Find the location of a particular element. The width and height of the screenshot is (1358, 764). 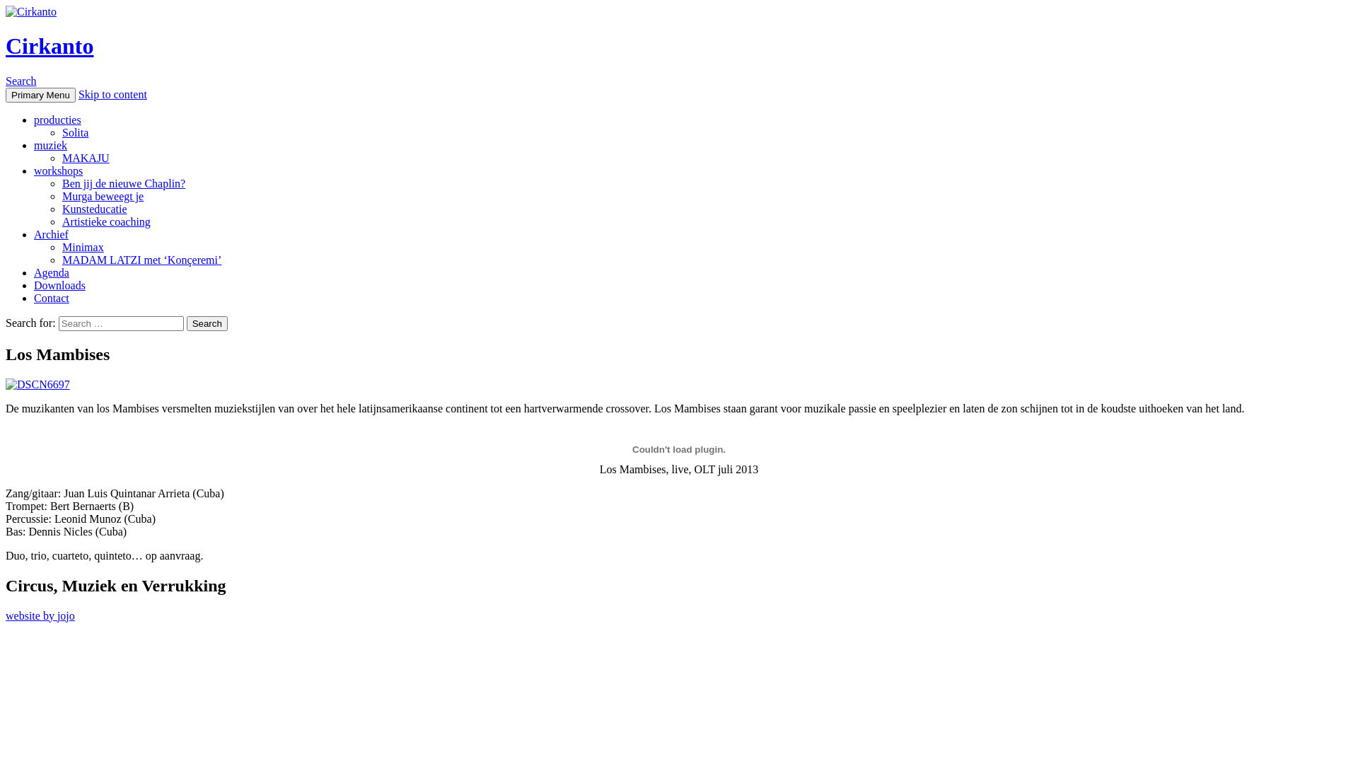

Ben jij de nieuwe Chaplin? is located at coordinates (124, 184).